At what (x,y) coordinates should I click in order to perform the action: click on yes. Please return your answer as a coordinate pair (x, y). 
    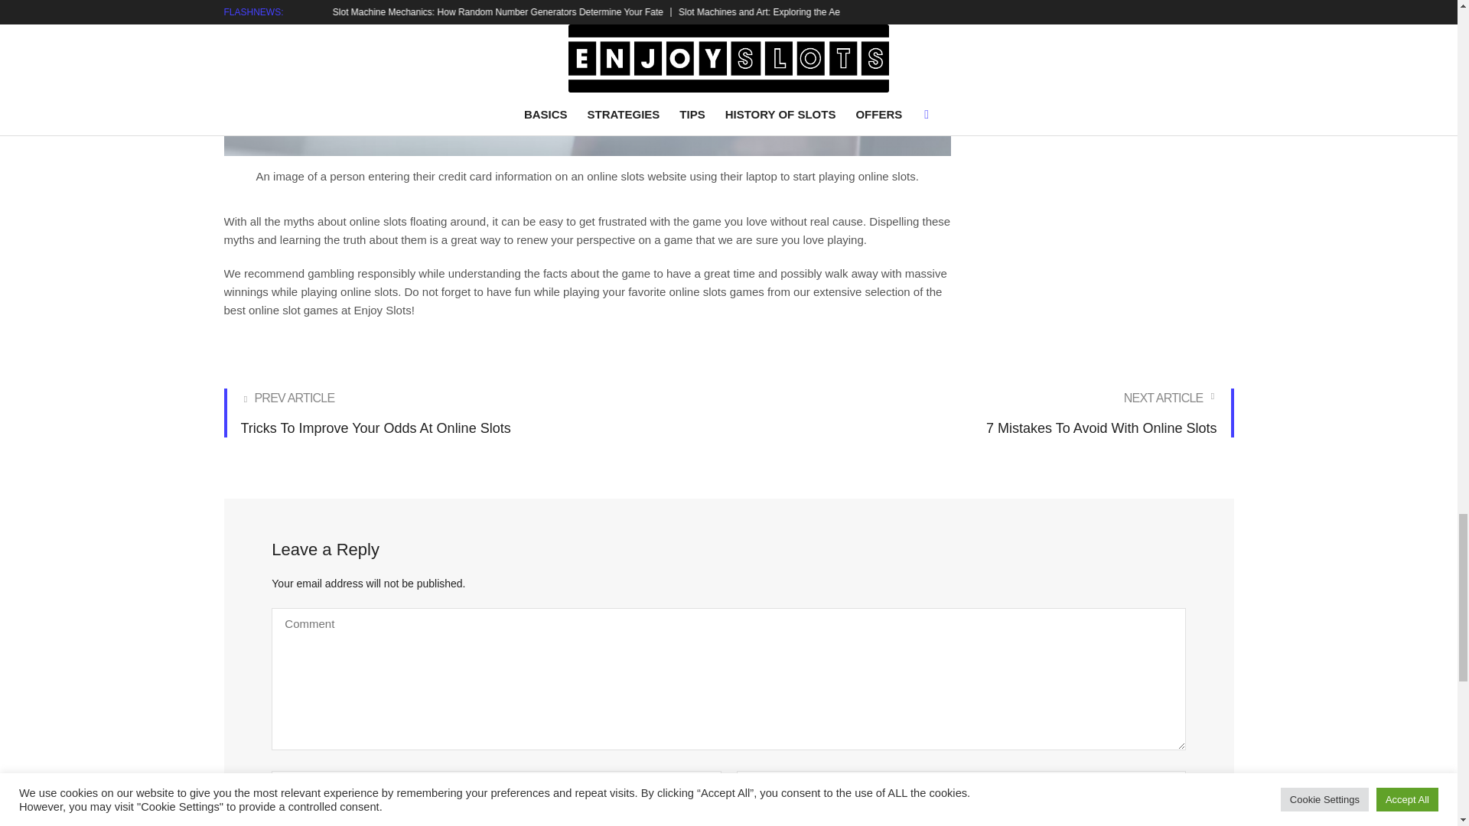
    Looking at the image, I should click on (984, 413).